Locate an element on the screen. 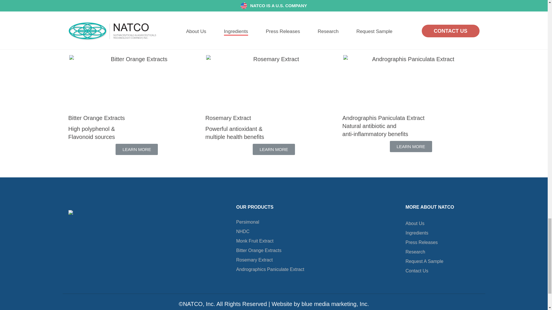 Image resolution: width=552 pixels, height=310 pixels. Research is located at coordinates (442, 252).